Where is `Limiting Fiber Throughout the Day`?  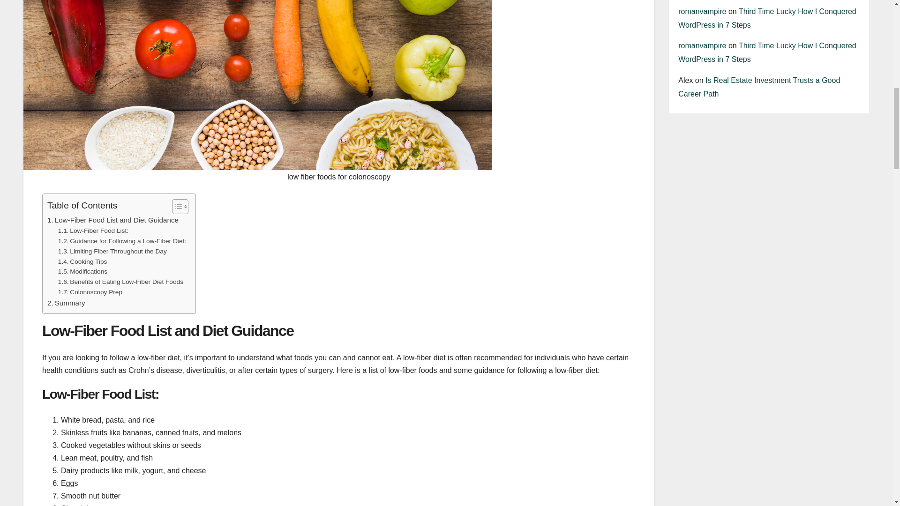 Limiting Fiber Throughout the Day is located at coordinates (112, 251).